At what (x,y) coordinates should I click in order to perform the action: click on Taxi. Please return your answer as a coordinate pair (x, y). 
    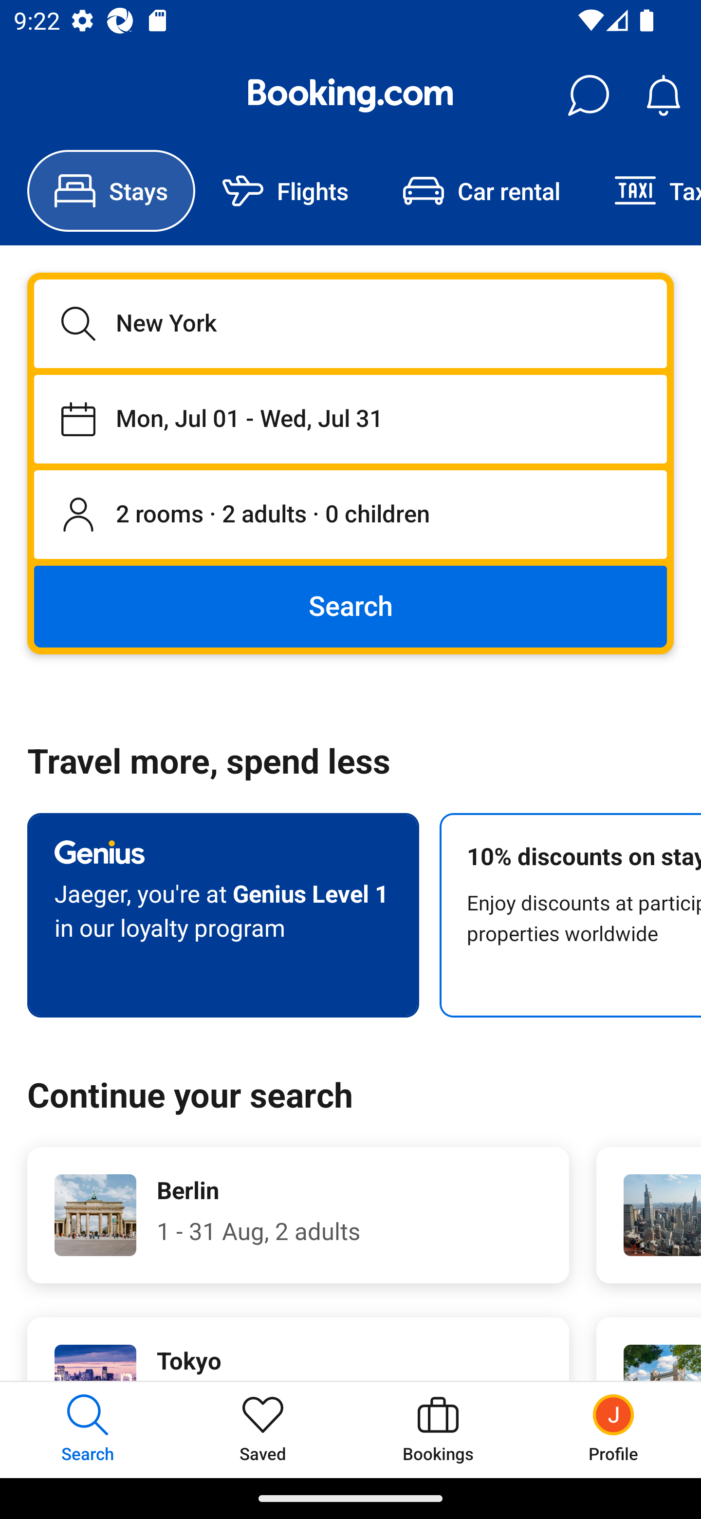
    Looking at the image, I should click on (644, 191).